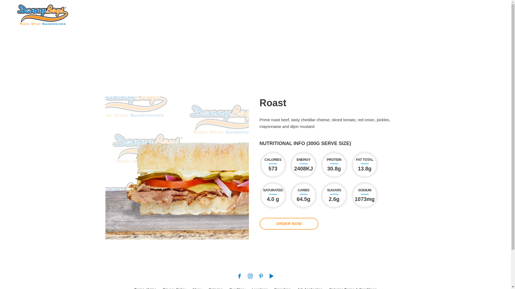 This screenshot has height=289, width=515. What do you see at coordinates (357, 48) in the screenshot?
I see `SIGNATURE SANDWICHES / LETTUCE WRAPS` at bounding box center [357, 48].